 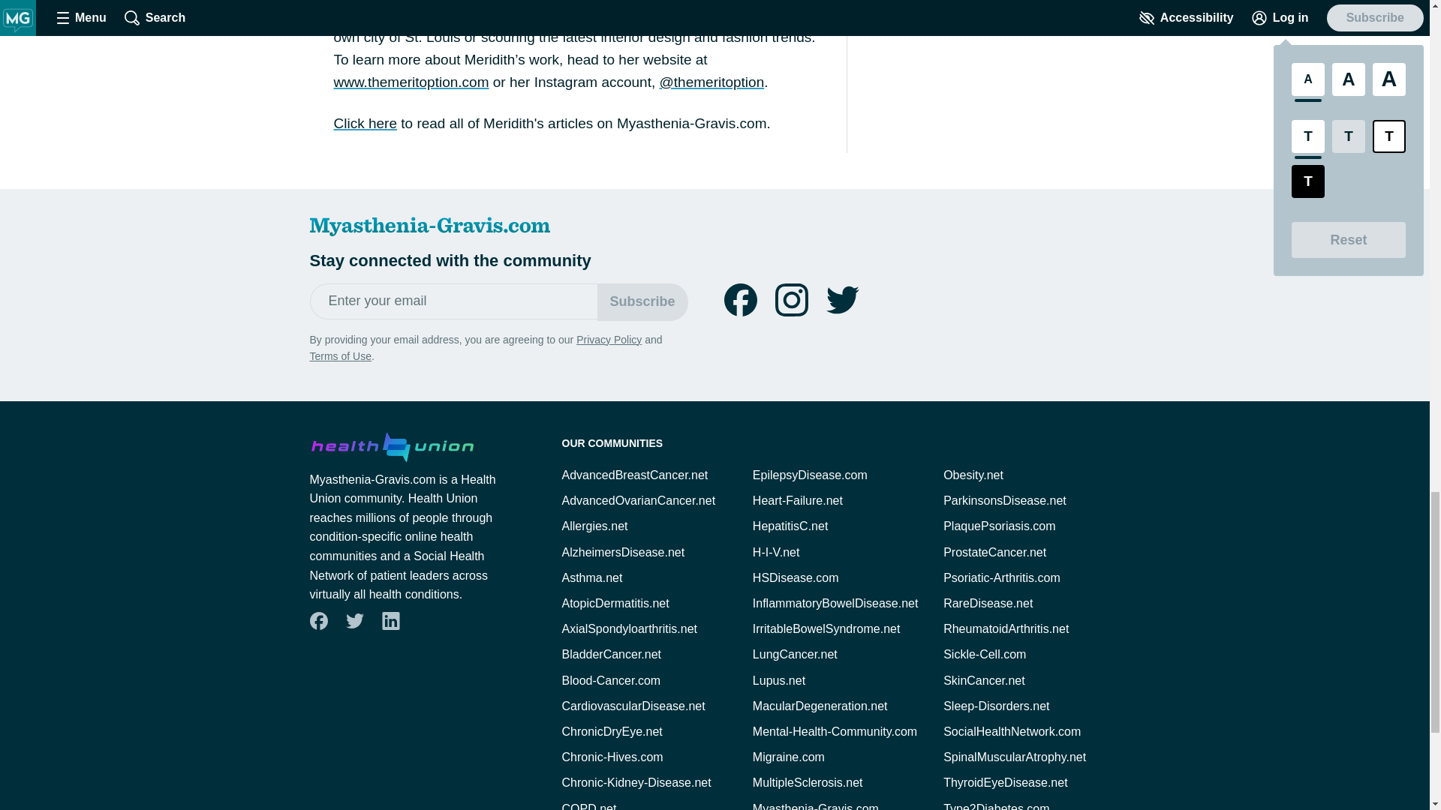 What do you see at coordinates (317, 620) in the screenshot?
I see `Follow us on facebook` at bounding box center [317, 620].